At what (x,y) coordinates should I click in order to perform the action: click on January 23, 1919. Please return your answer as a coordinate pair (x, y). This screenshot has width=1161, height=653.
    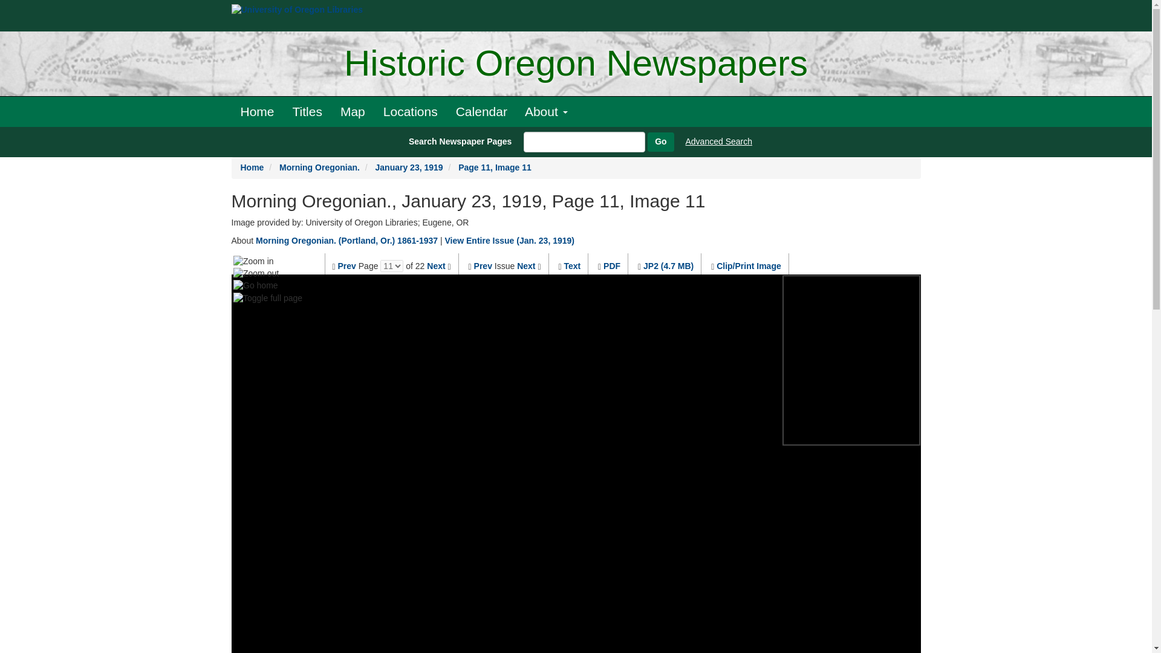
    Looking at the image, I should click on (409, 167).